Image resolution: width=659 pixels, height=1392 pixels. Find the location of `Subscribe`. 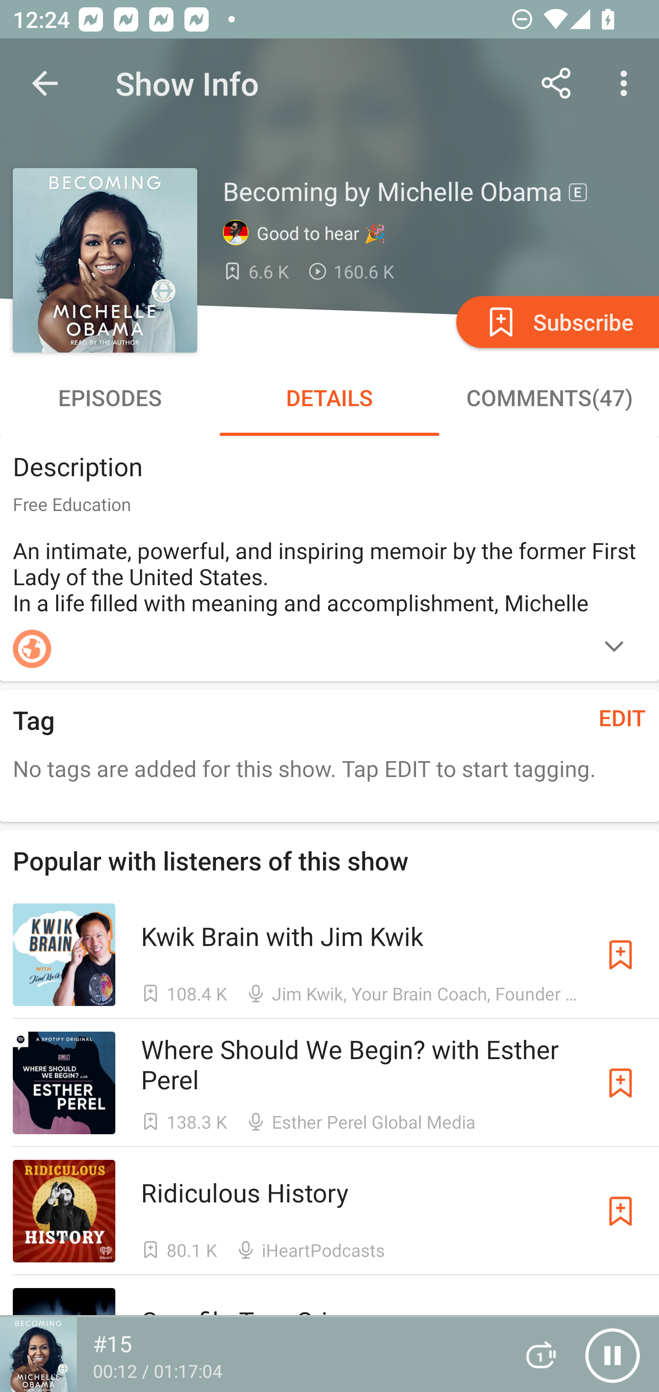

Subscribe is located at coordinates (556, 321).